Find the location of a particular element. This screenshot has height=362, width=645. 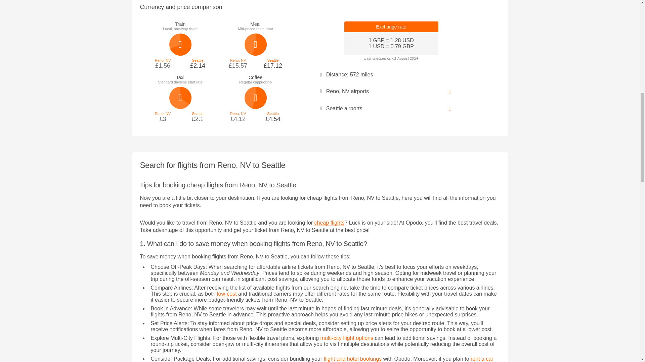

multi-city flight options is located at coordinates (347, 338).